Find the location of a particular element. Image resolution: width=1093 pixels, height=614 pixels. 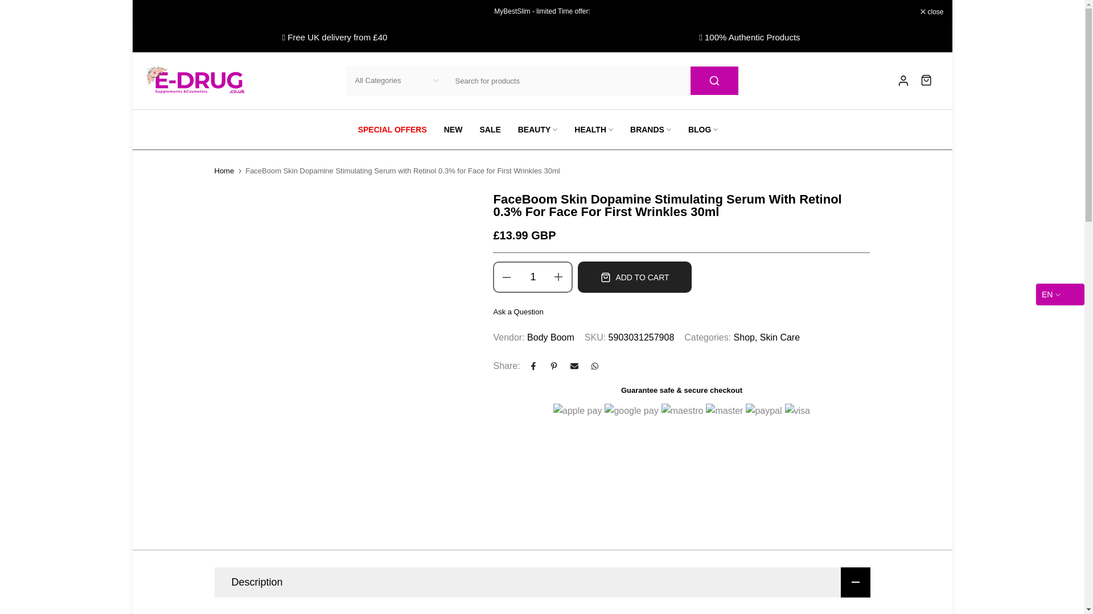

MyBestSlim is located at coordinates (512, 11).